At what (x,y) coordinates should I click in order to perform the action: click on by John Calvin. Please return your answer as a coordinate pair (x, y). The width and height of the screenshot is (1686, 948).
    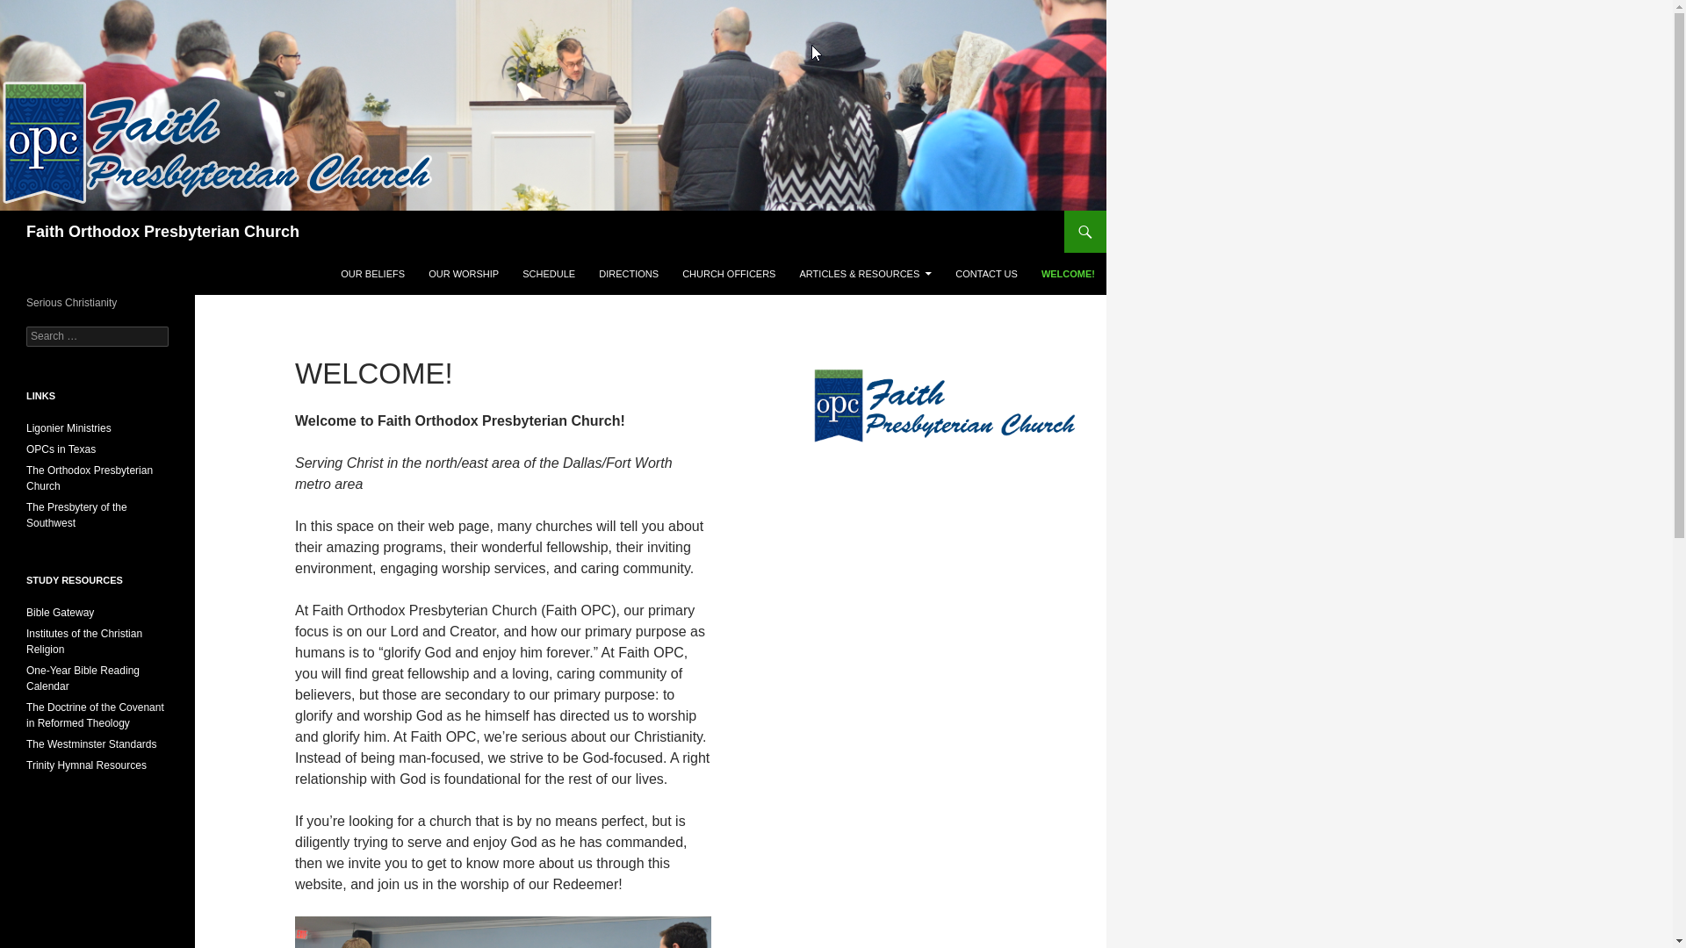
    Looking at the image, I should click on (84, 641).